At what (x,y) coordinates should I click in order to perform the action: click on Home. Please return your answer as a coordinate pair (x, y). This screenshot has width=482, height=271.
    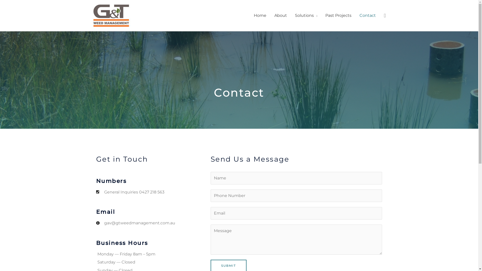
    Looking at the image, I should click on (260, 16).